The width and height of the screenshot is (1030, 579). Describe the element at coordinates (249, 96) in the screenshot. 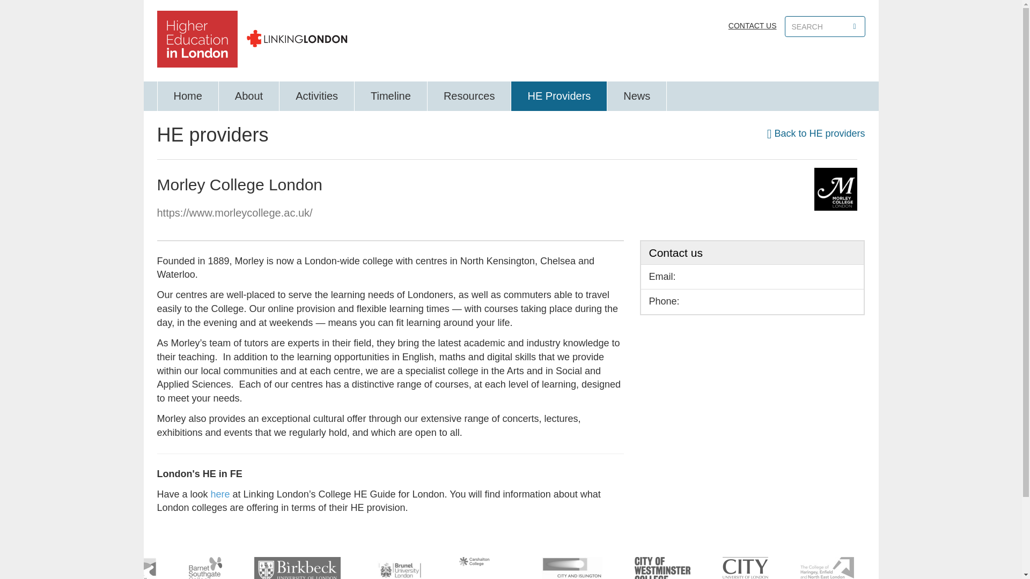

I see `About` at that location.